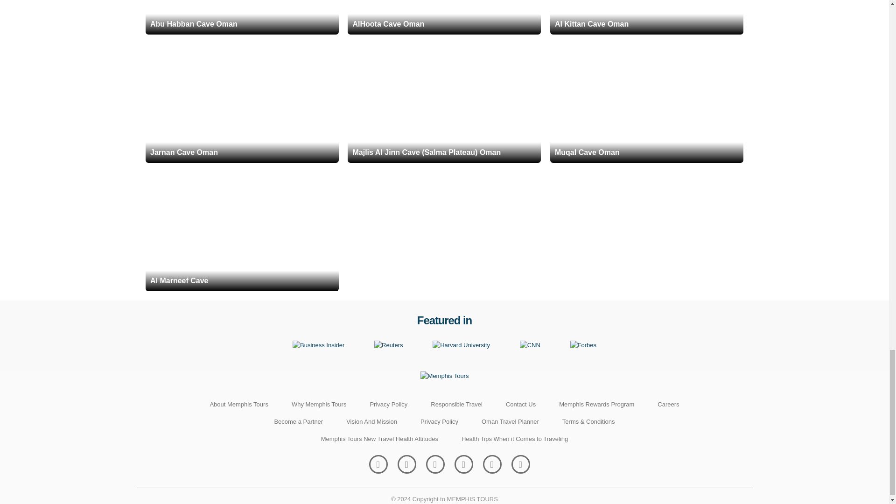 The width and height of the screenshot is (896, 504). I want to click on Harvard University, so click(461, 345).